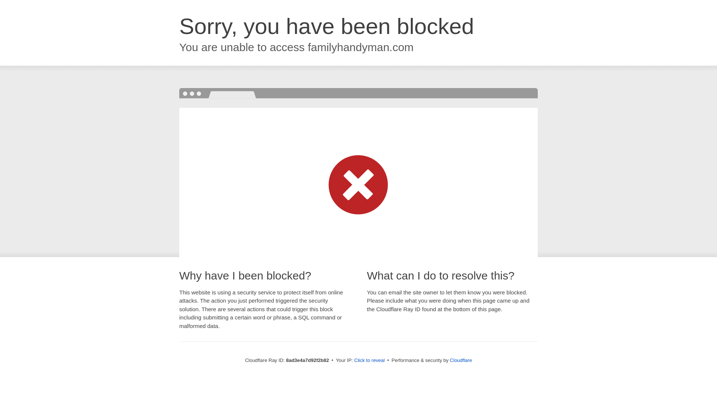  Describe the element at coordinates (370, 360) in the screenshot. I see `Click to reveal` at that location.